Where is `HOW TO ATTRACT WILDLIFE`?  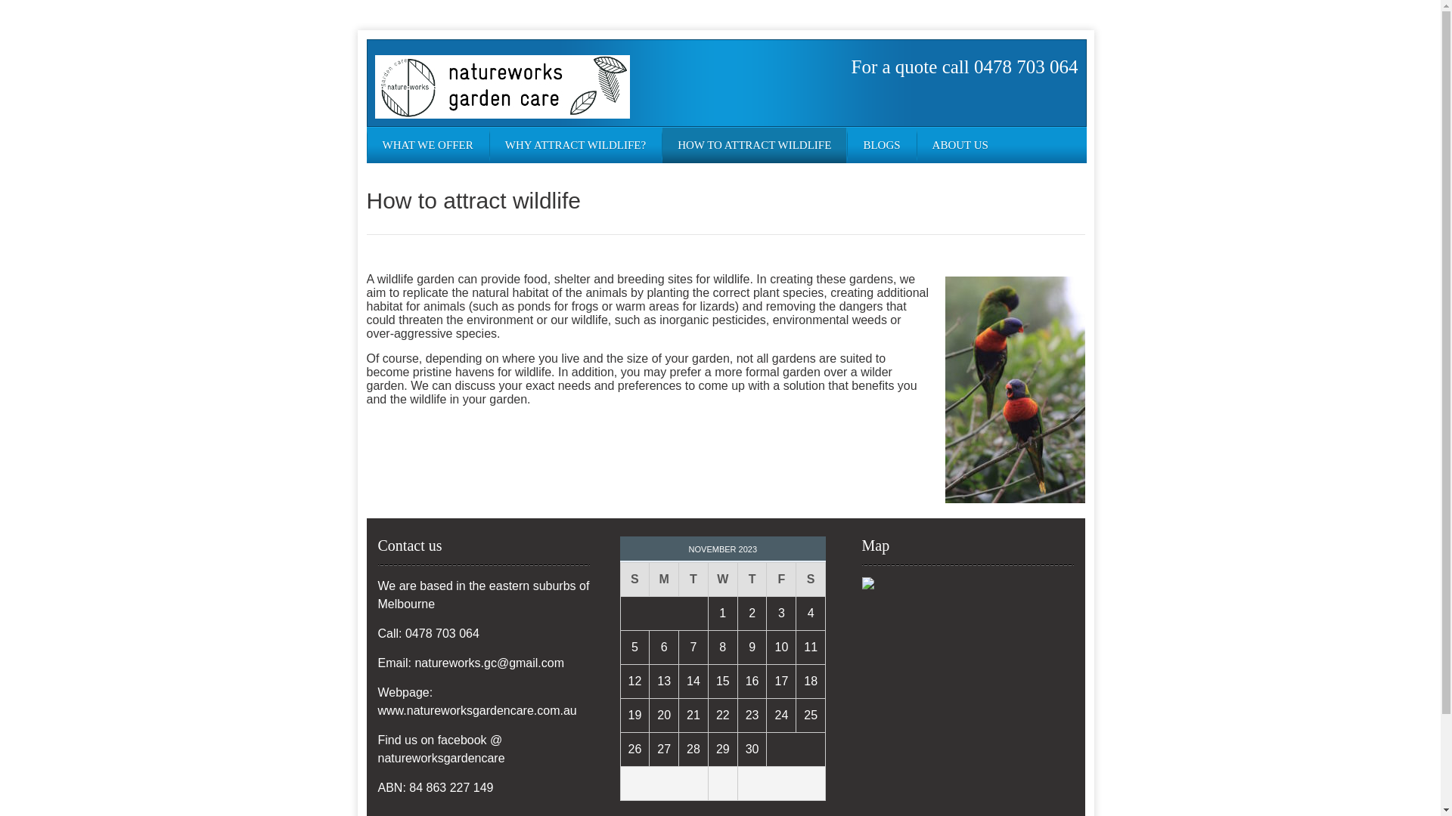
HOW TO ATTRACT WILDLIFE is located at coordinates (755, 145).